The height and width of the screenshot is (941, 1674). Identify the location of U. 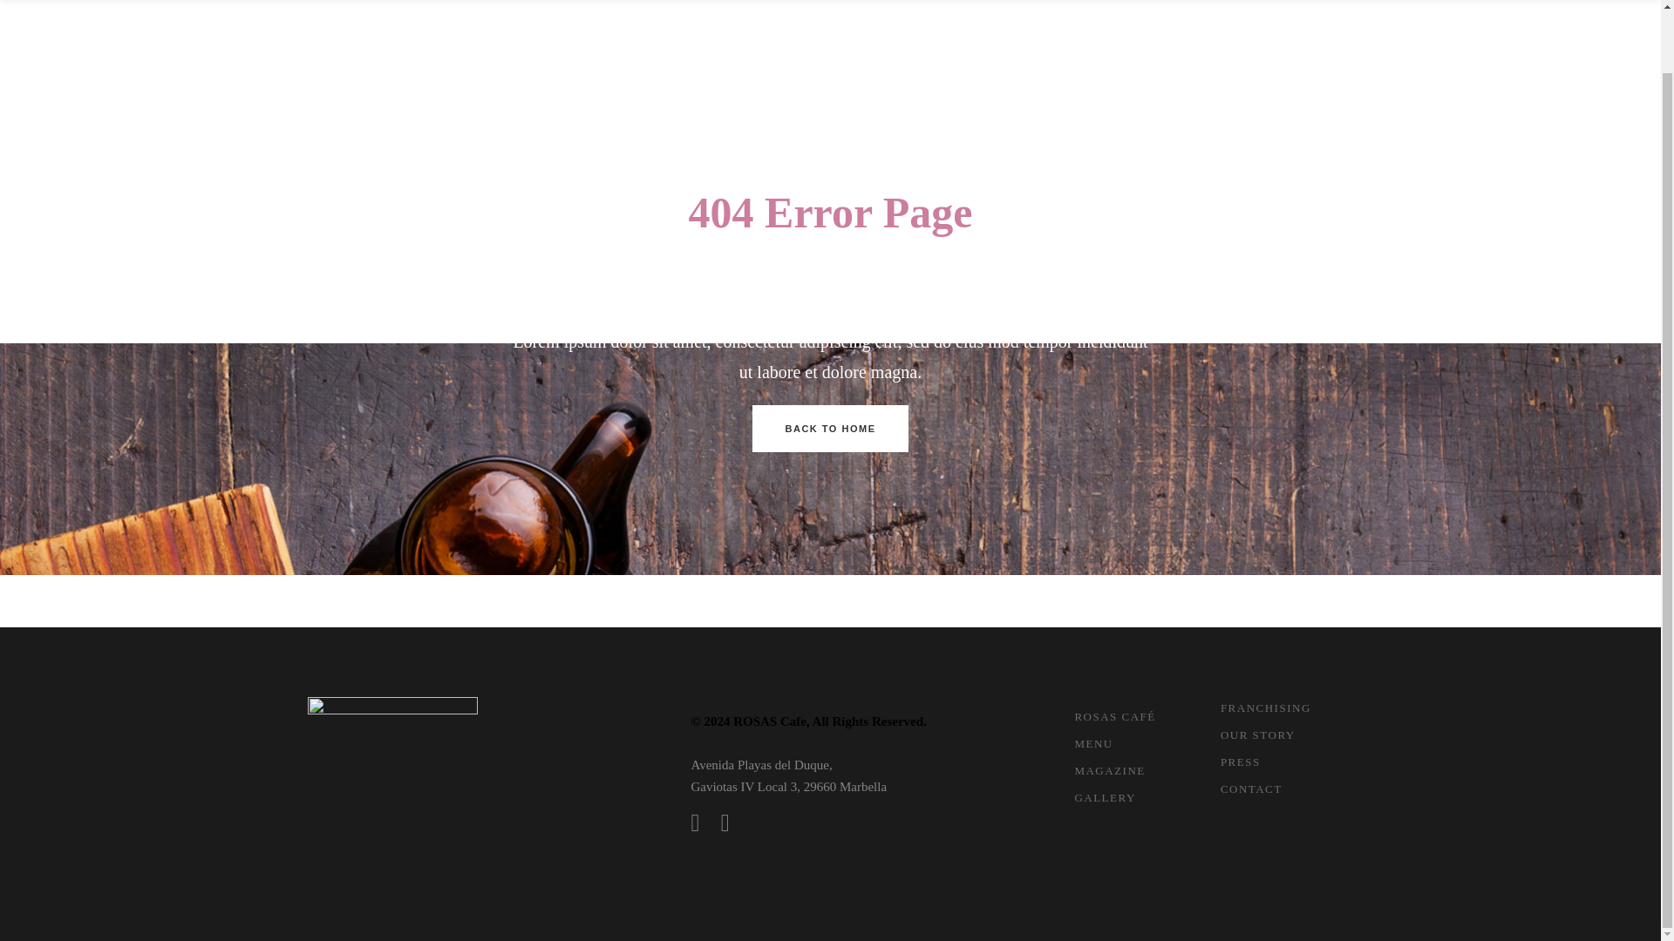
(1130, 408).